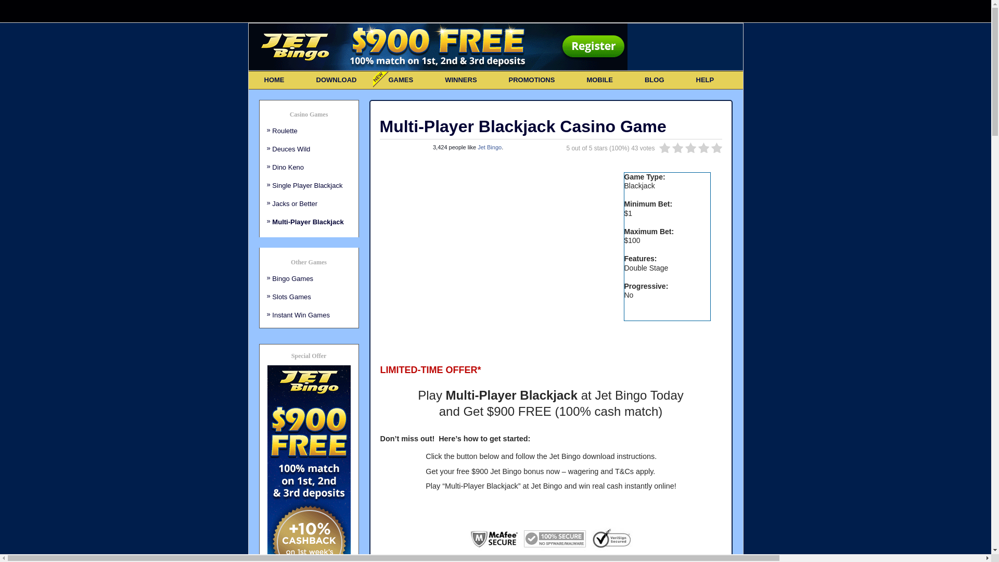 This screenshot has width=999, height=562. Describe the element at coordinates (461, 80) in the screenshot. I see `WINNERS` at that location.